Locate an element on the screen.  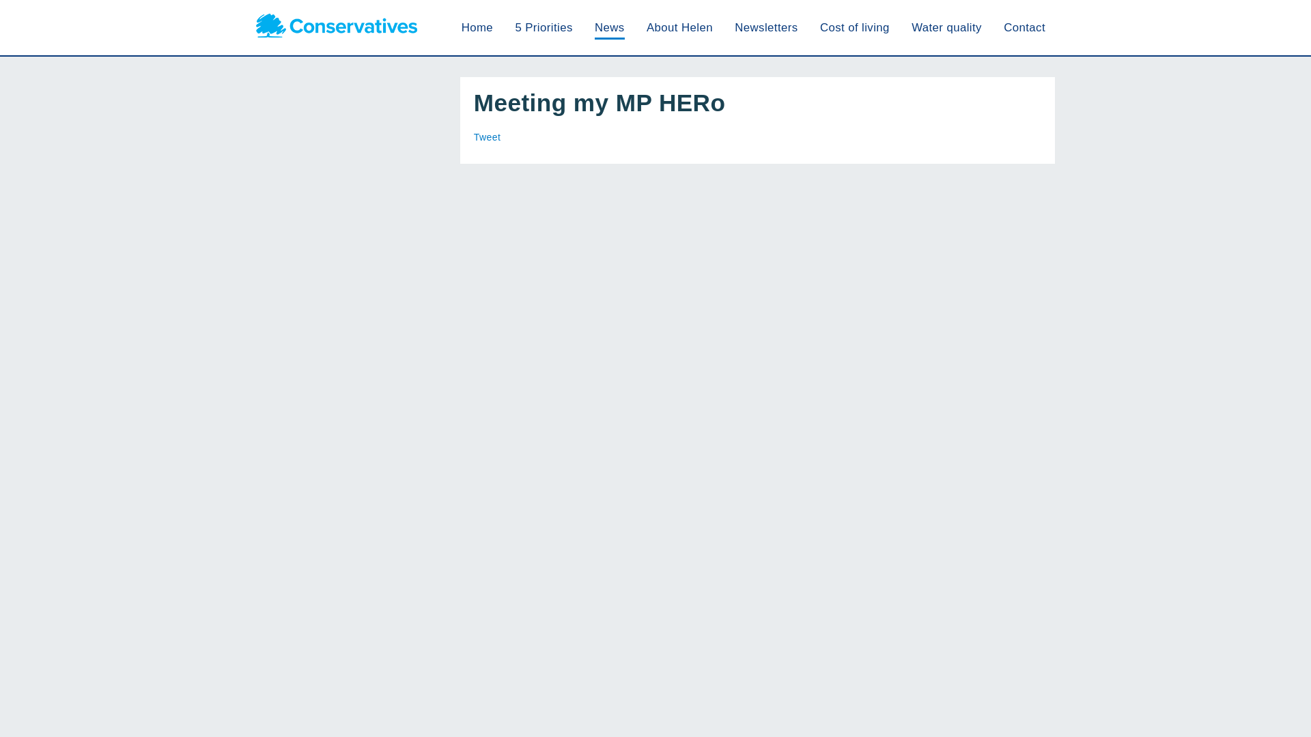
Advice on where to find support with the cost of living is located at coordinates (855, 27).